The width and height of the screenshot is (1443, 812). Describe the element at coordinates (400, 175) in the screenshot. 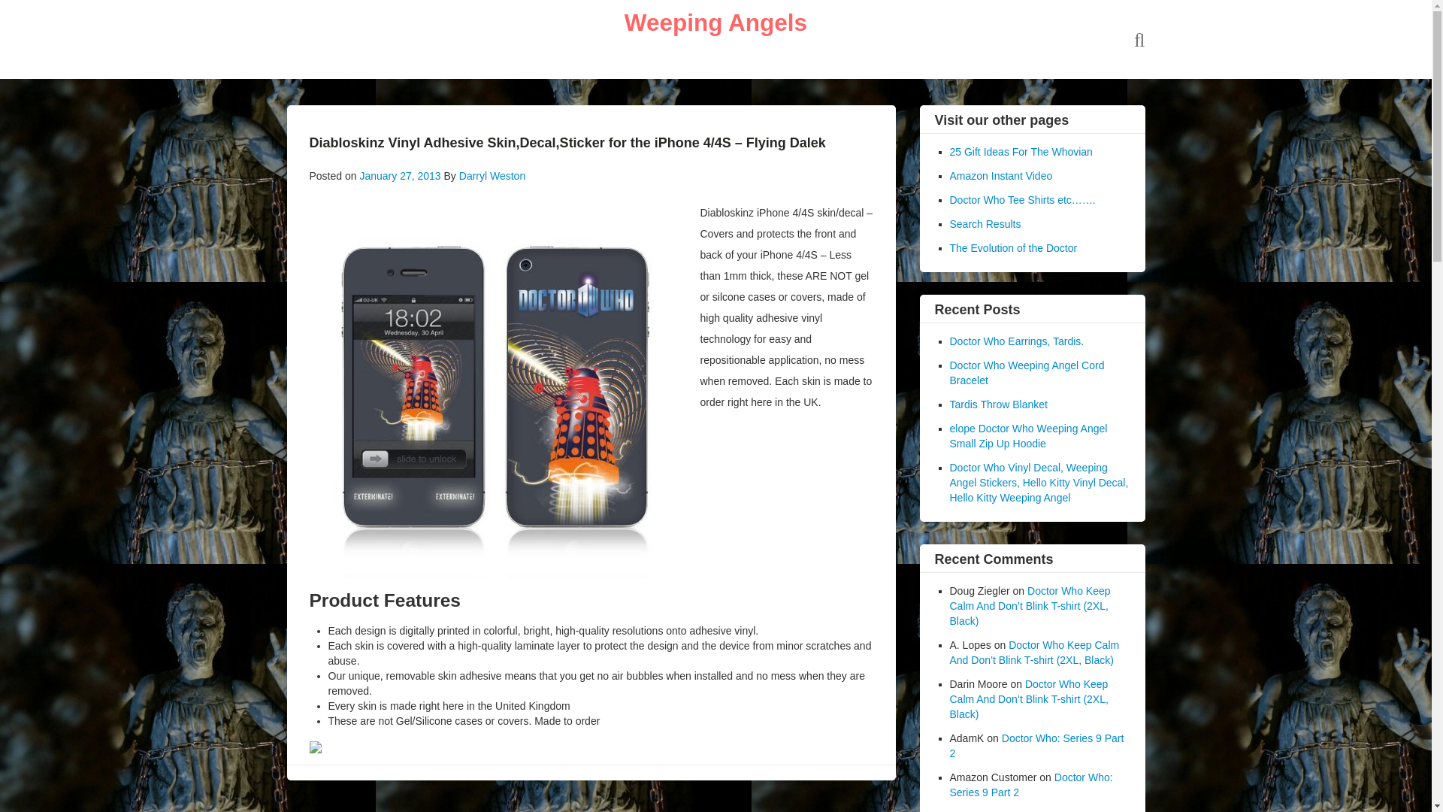

I see `January 27, 2013` at that location.